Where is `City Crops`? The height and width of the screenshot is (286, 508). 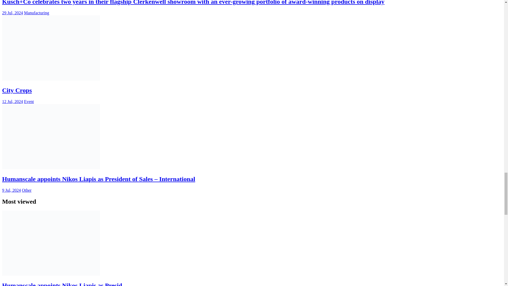
City Crops is located at coordinates (17, 90).